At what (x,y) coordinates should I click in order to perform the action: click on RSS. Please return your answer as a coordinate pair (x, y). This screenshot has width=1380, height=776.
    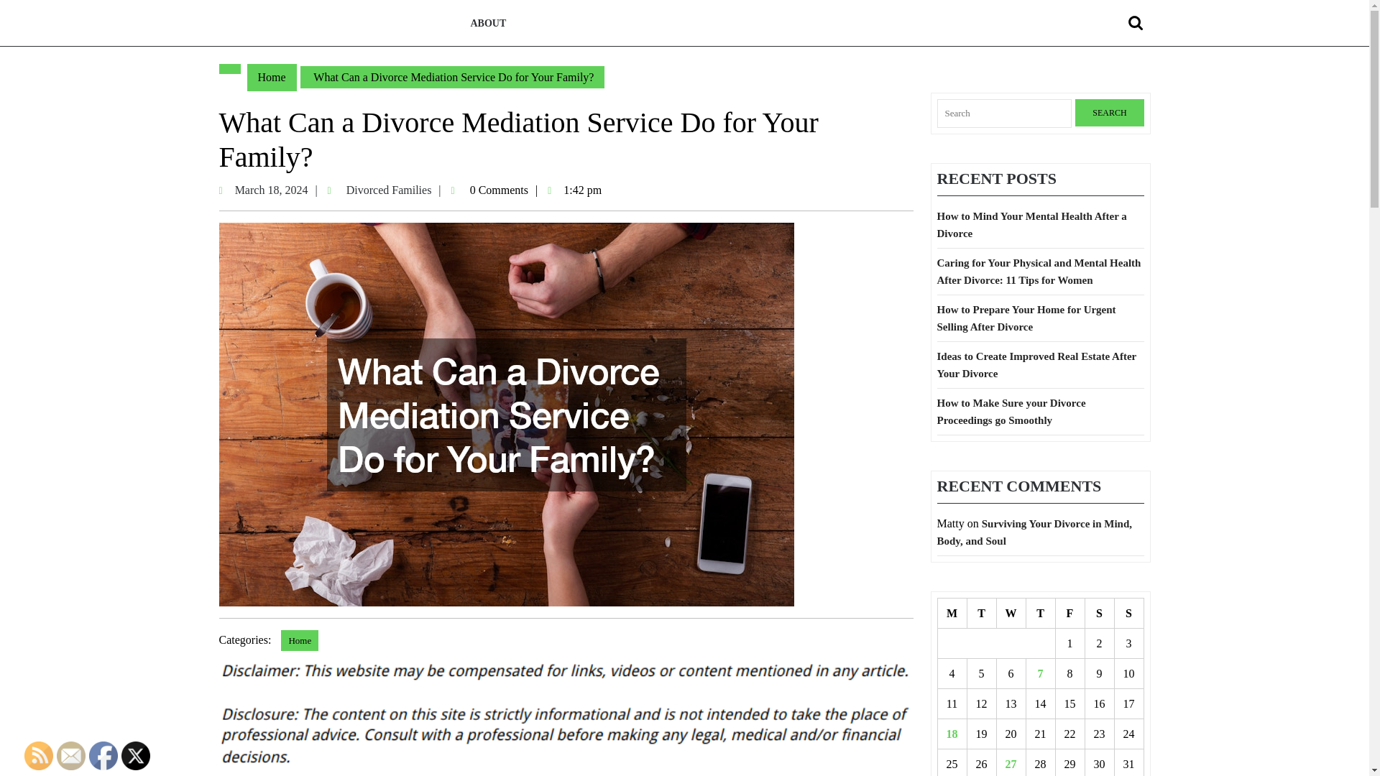
    Looking at the image, I should click on (487, 23).